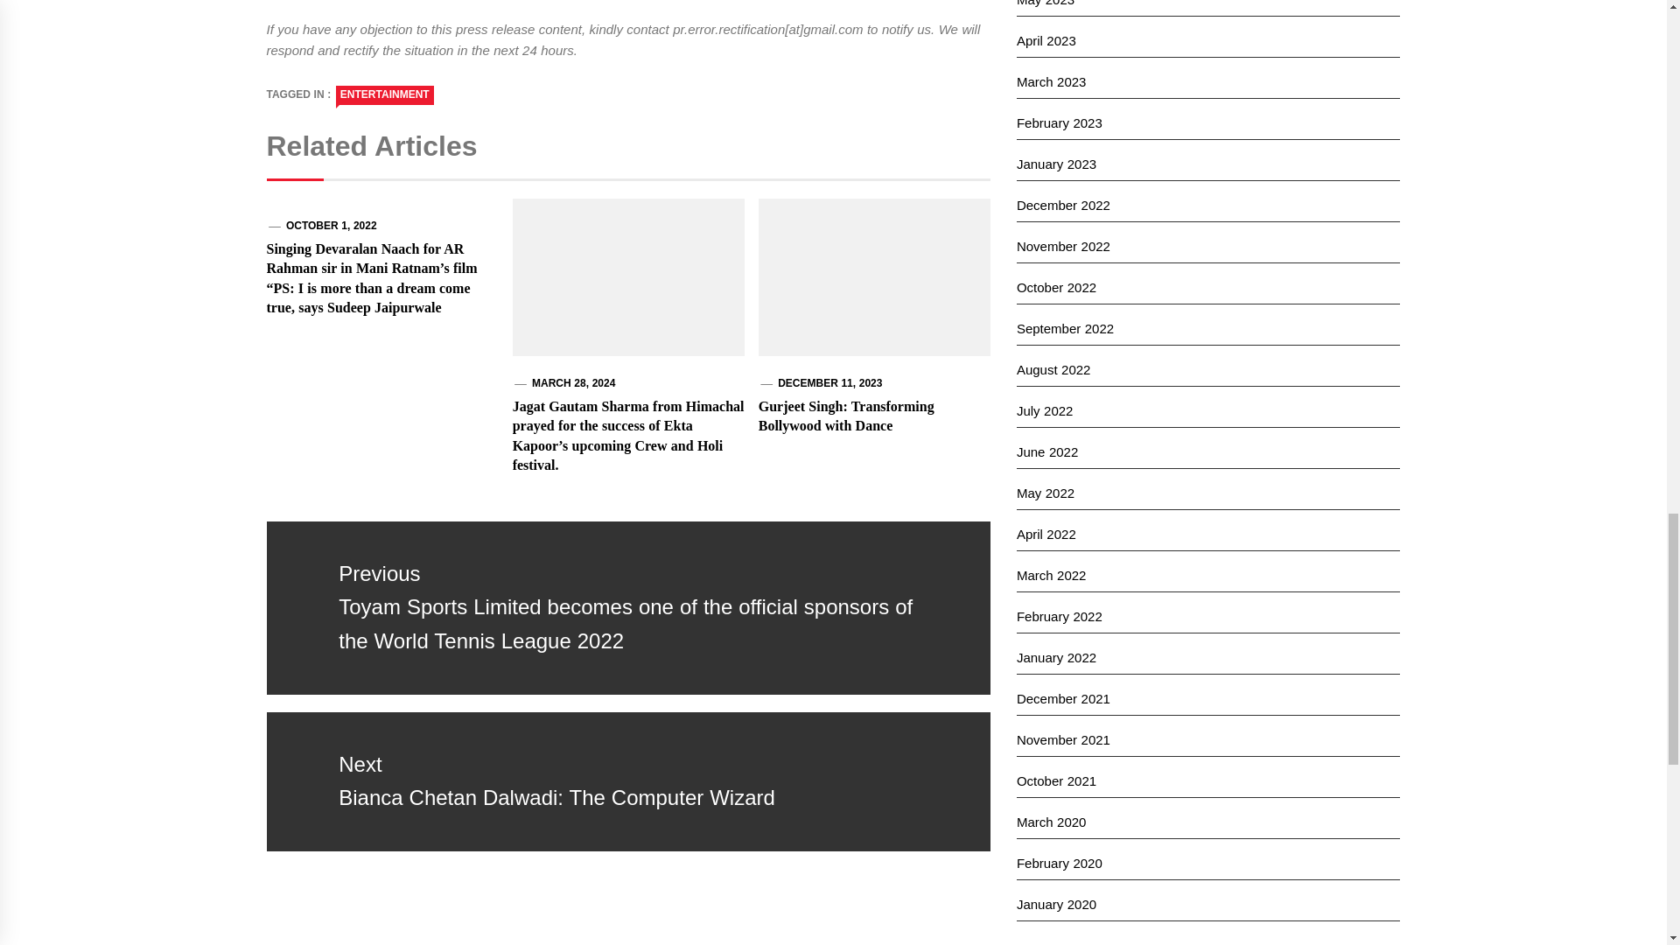 This screenshot has width=1680, height=945. Describe the element at coordinates (829, 382) in the screenshot. I see `DECEMBER 11, 2023` at that location.